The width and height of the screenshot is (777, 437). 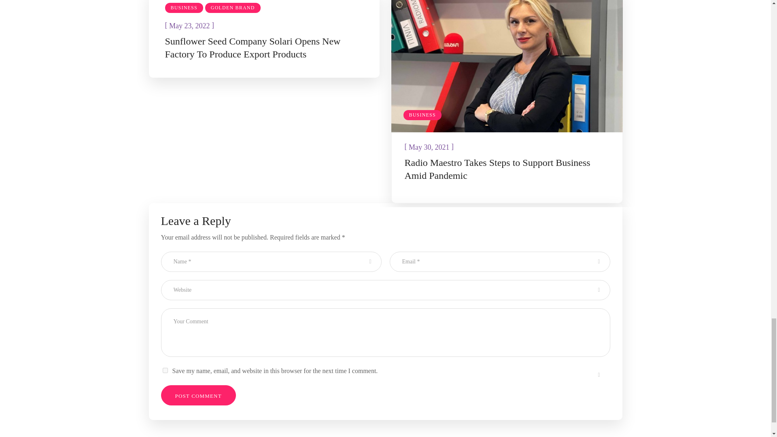 What do you see at coordinates (165, 371) in the screenshot?
I see `yes` at bounding box center [165, 371].